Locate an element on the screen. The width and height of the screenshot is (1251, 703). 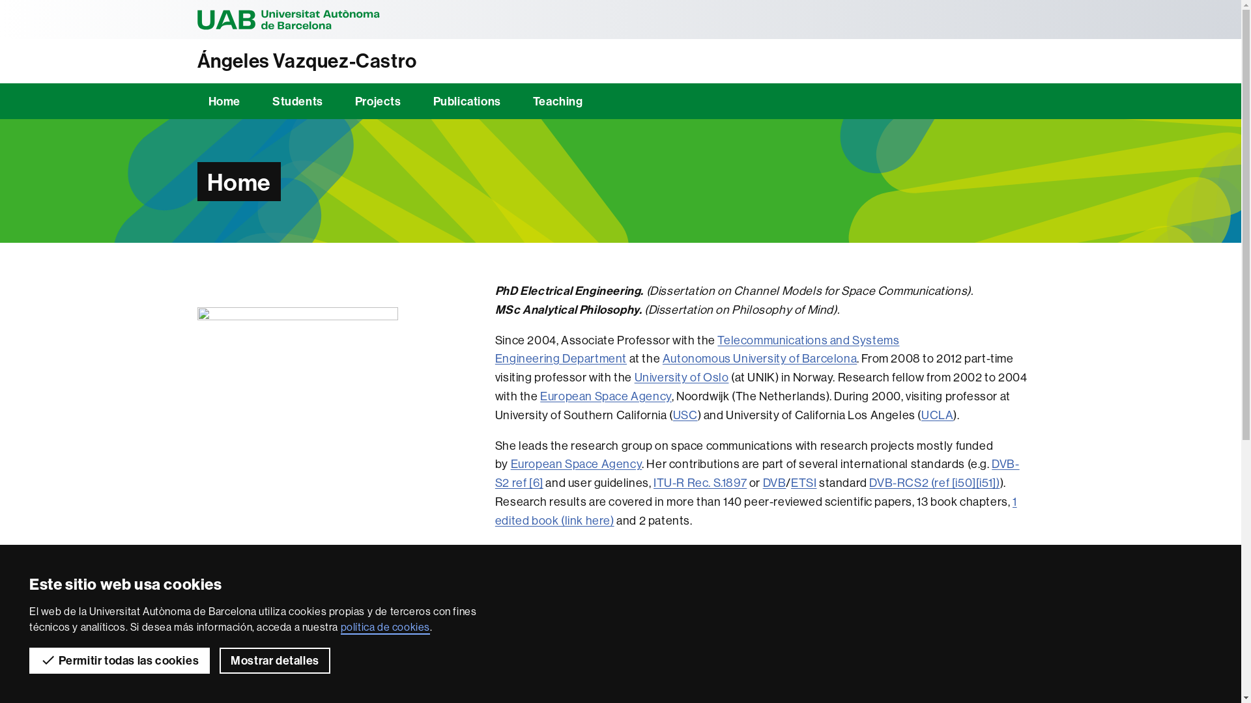
UCLA is located at coordinates (937, 415).